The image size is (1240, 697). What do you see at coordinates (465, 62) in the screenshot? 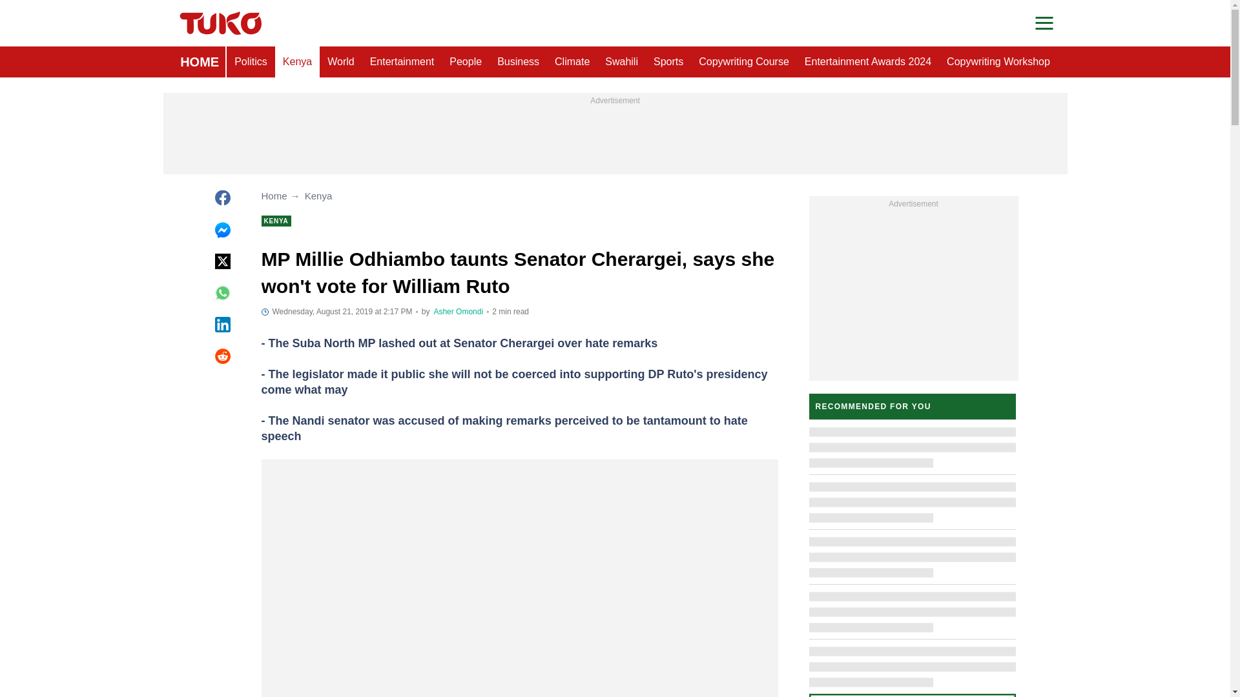
I see `People` at bounding box center [465, 62].